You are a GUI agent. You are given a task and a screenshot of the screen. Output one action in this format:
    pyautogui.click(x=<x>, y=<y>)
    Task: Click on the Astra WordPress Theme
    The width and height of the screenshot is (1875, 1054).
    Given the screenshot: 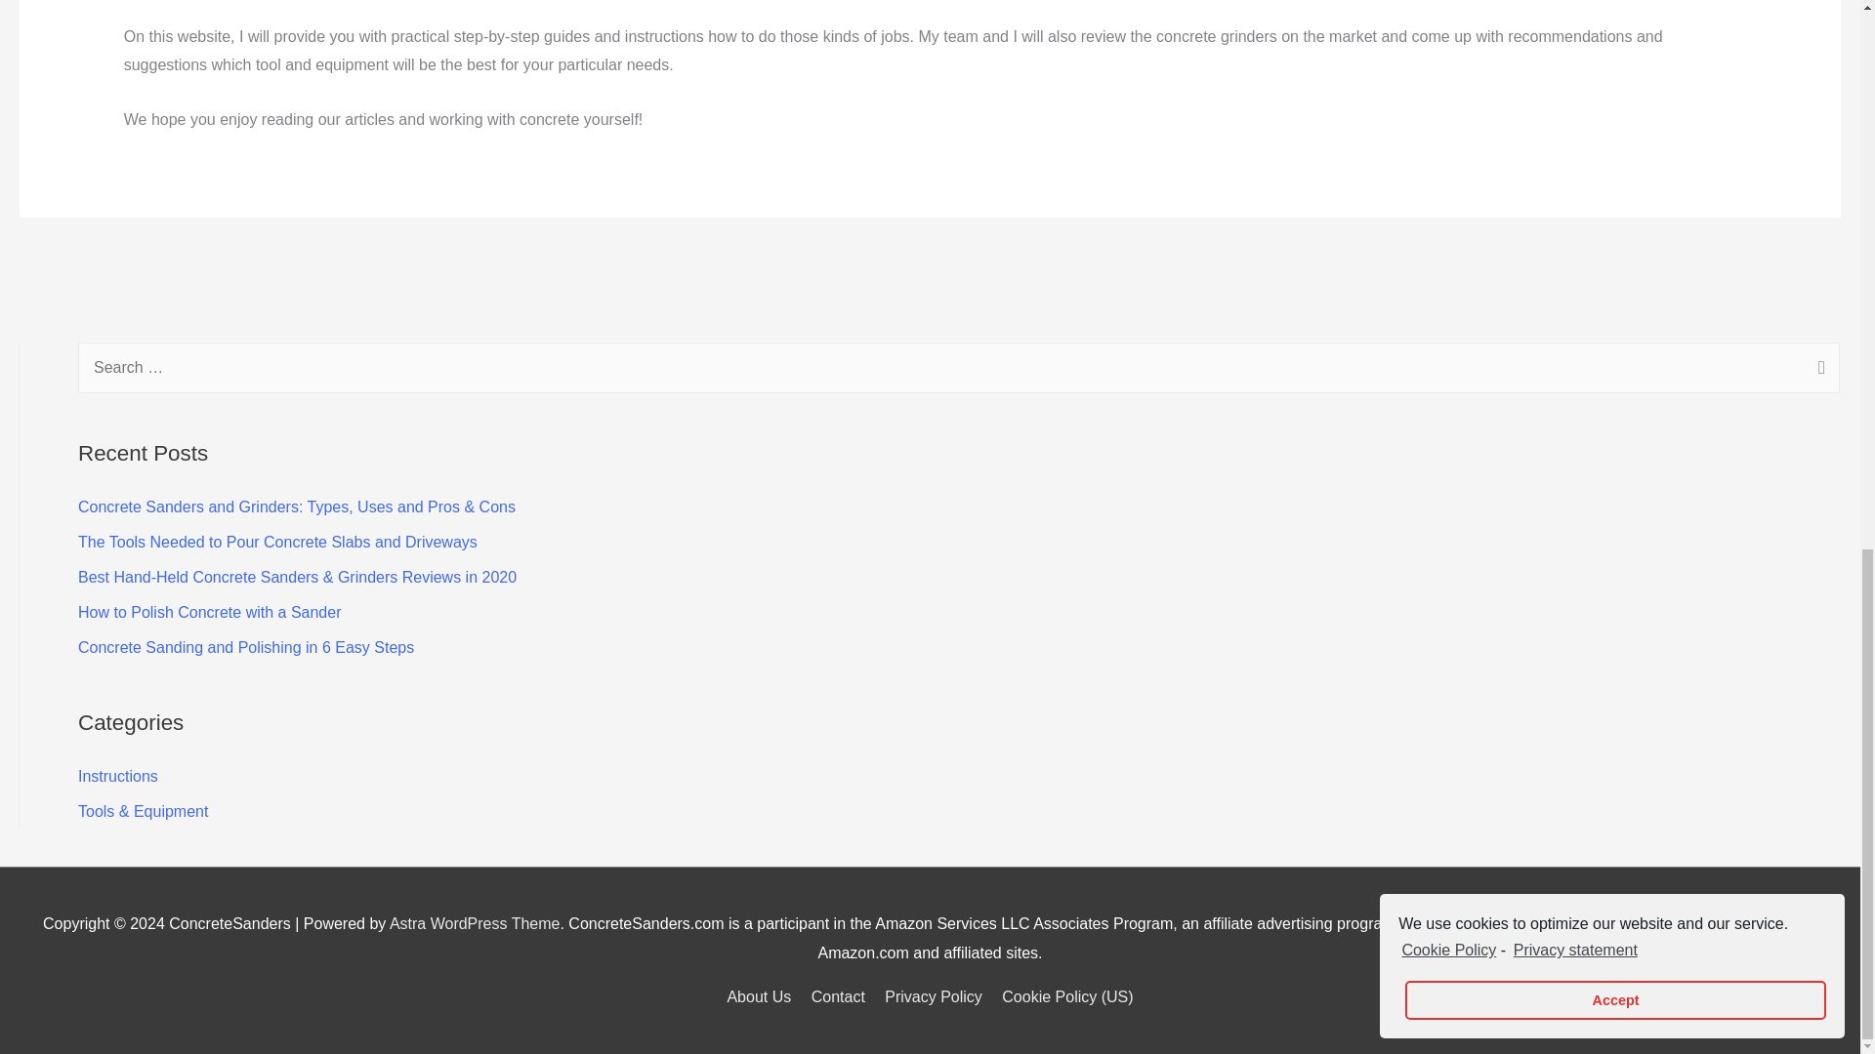 What is the action you would take?
    pyautogui.click(x=475, y=923)
    